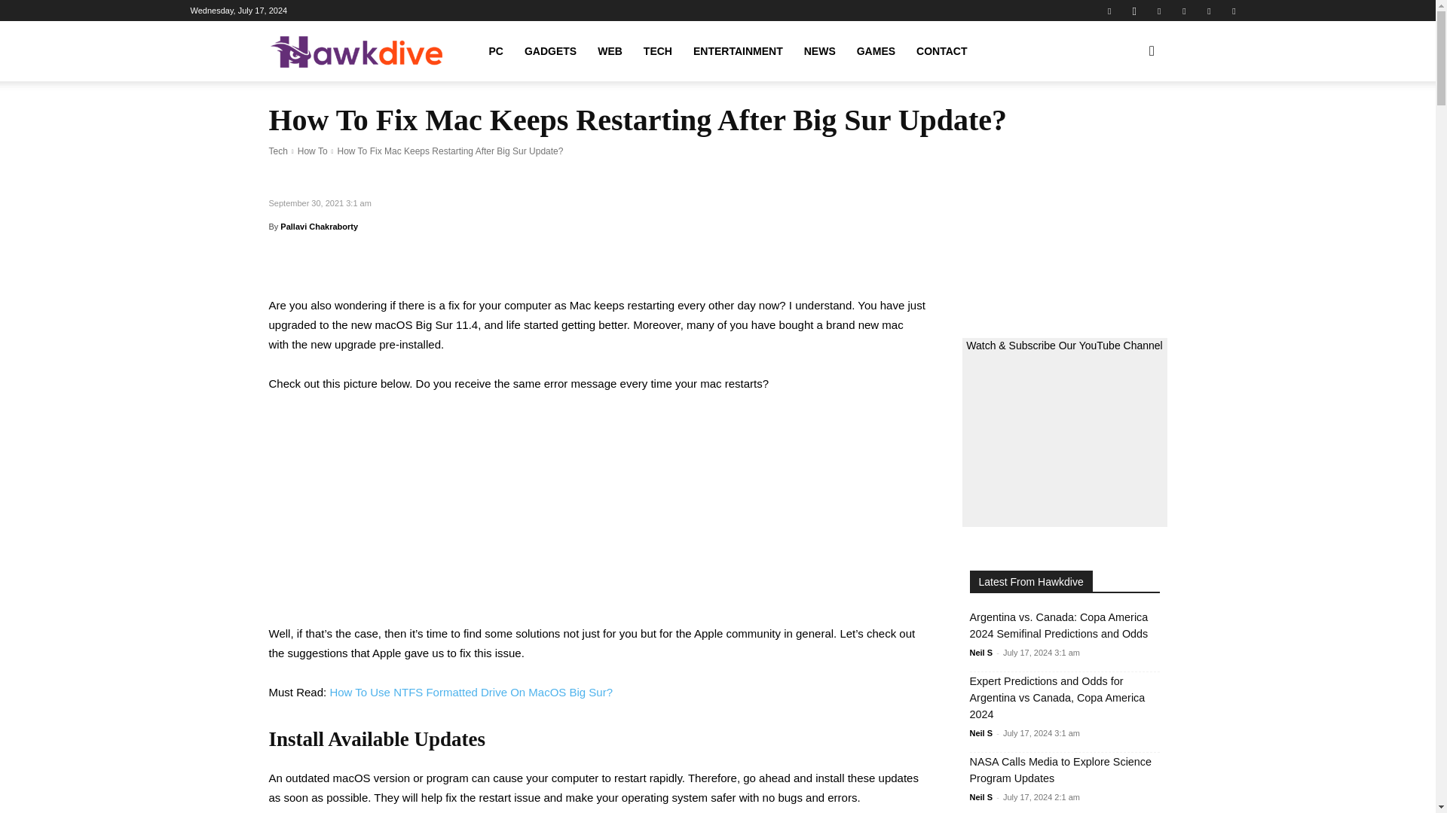 The height and width of the screenshot is (813, 1447). What do you see at coordinates (1109, 11) in the screenshot?
I see `Facebook` at bounding box center [1109, 11].